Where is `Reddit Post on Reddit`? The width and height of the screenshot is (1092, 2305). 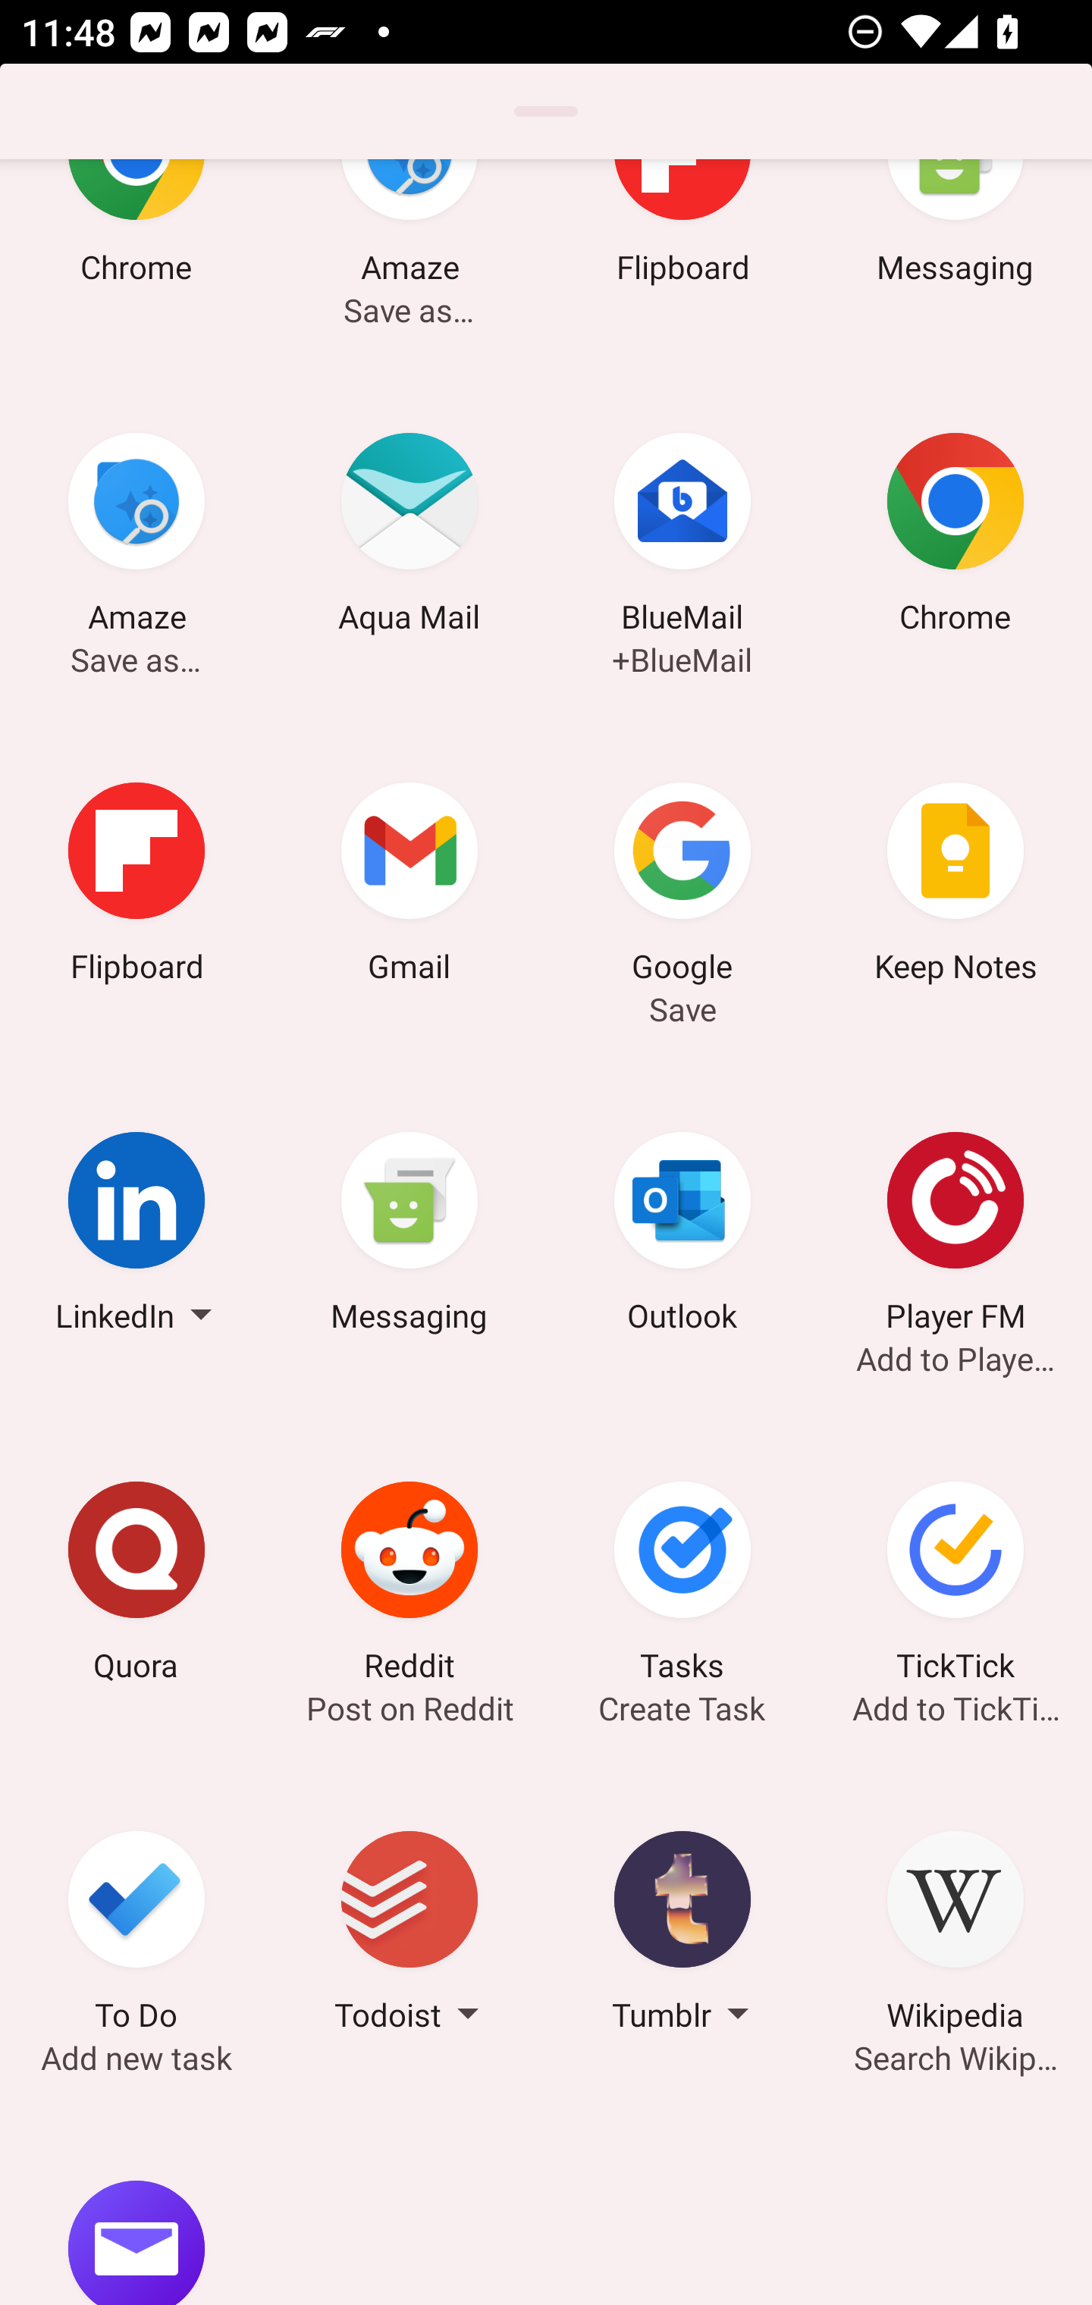
Reddit Post on Reddit is located at coordinates (409, 1585).